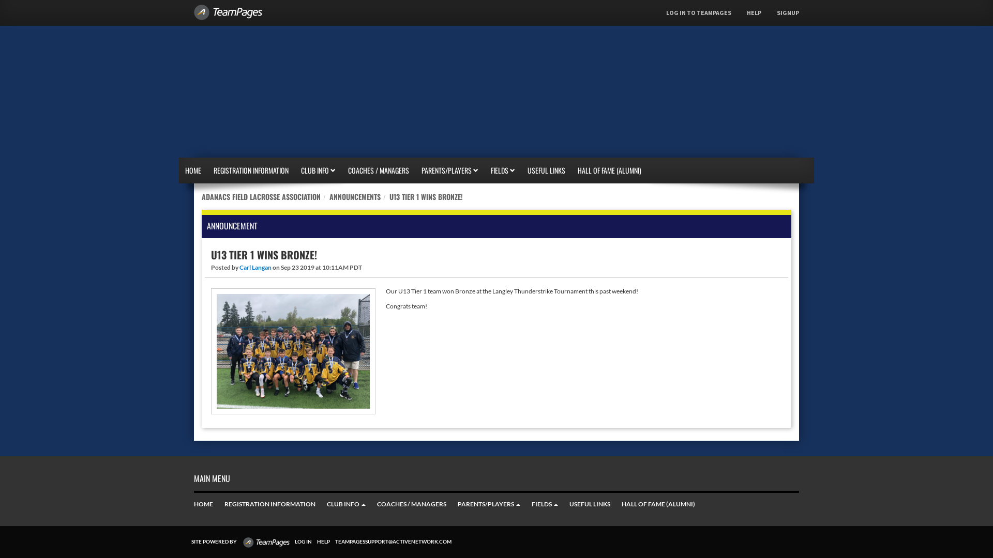  What do you see at coordinates (426, 196) in the screenshot?
I see `U13 TIER 1 WINS BRONZE!` at bounding box center [426, 196].